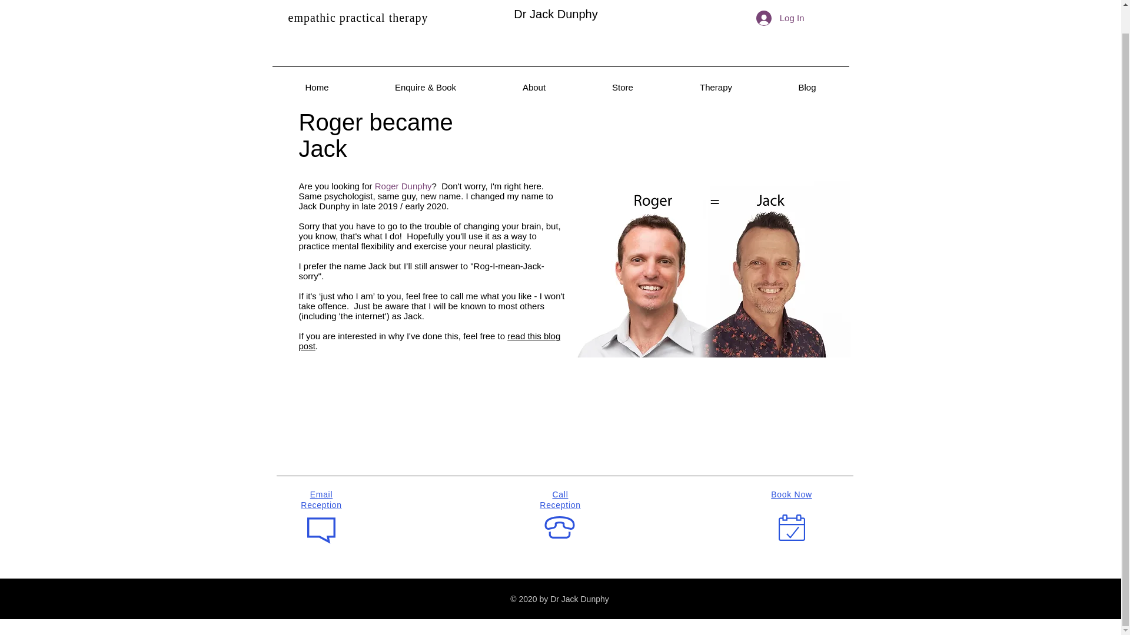 This screenshot has height=635, width=1130. Describe the element at coordinates (791, 494) in the screenshot. I see `Book Now` at that location.